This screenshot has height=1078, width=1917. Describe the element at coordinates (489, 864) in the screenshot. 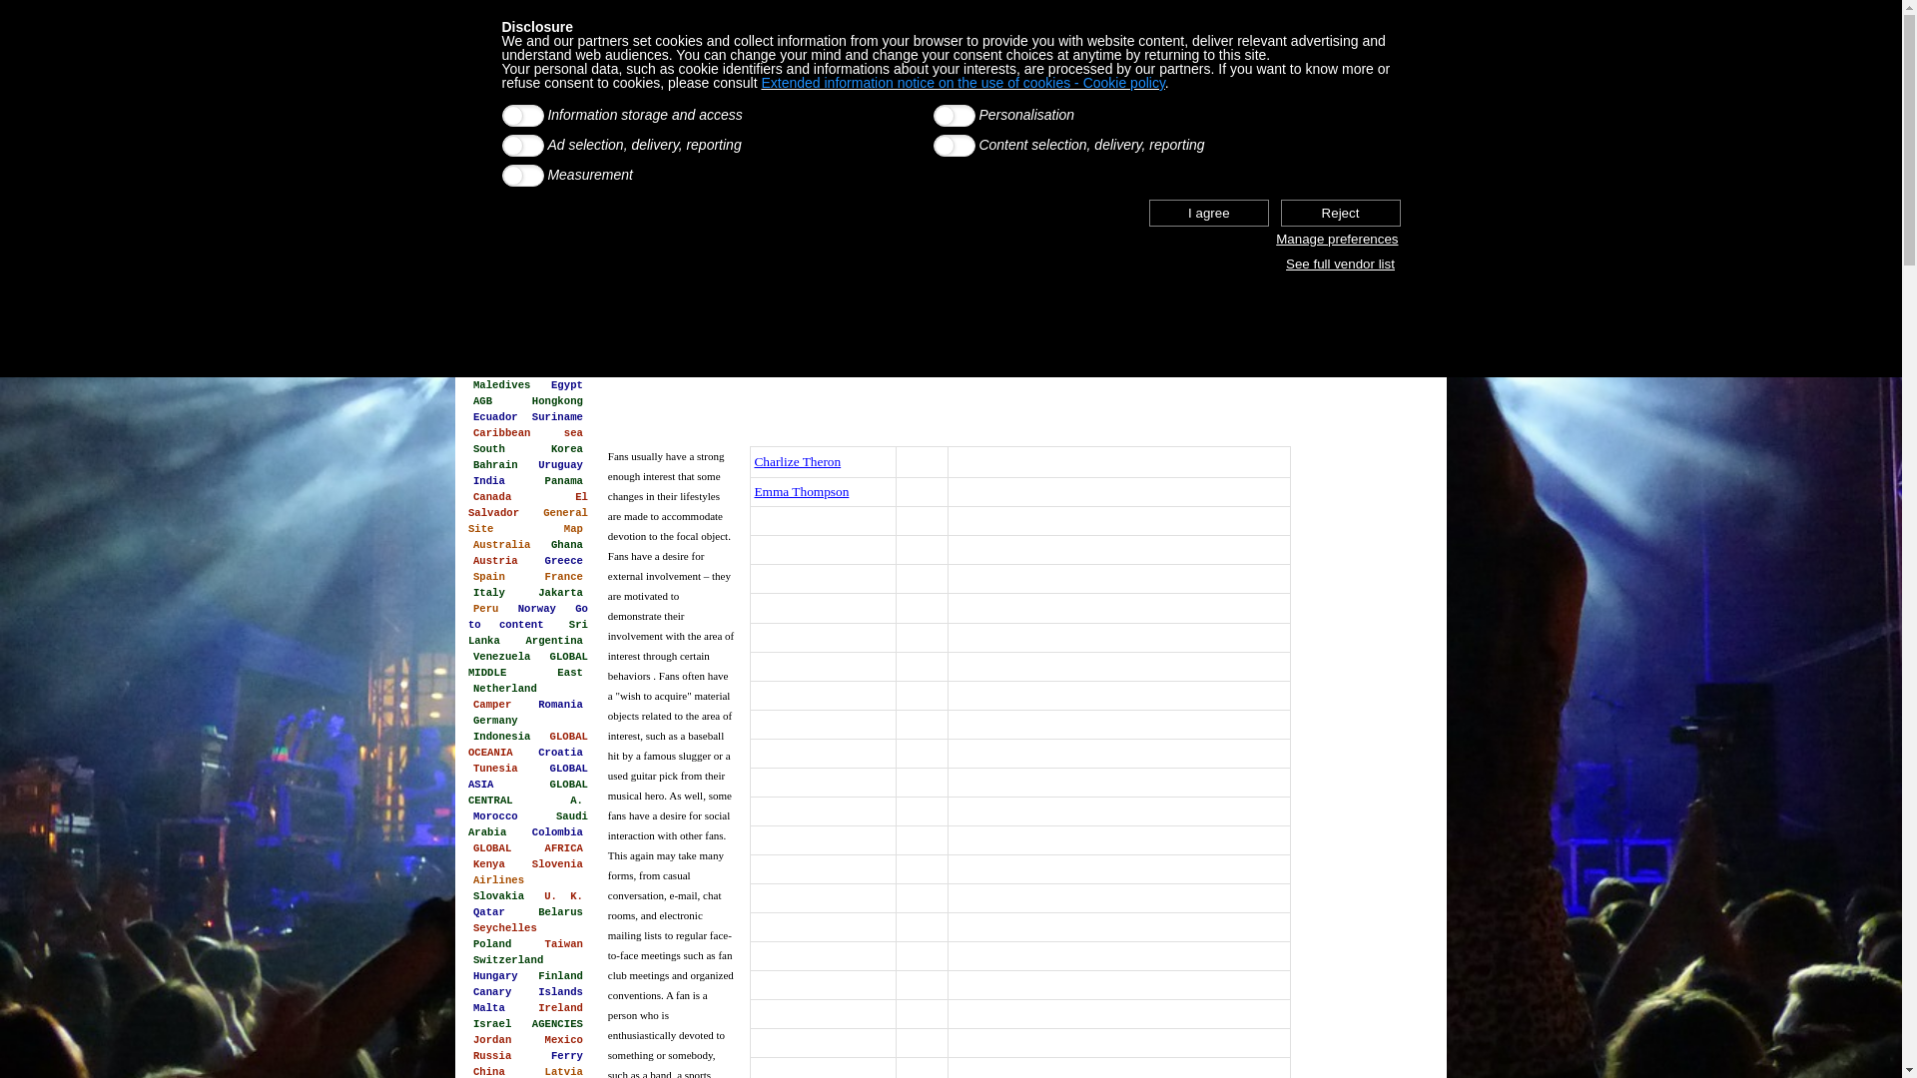

I see `Kenya` at that location.